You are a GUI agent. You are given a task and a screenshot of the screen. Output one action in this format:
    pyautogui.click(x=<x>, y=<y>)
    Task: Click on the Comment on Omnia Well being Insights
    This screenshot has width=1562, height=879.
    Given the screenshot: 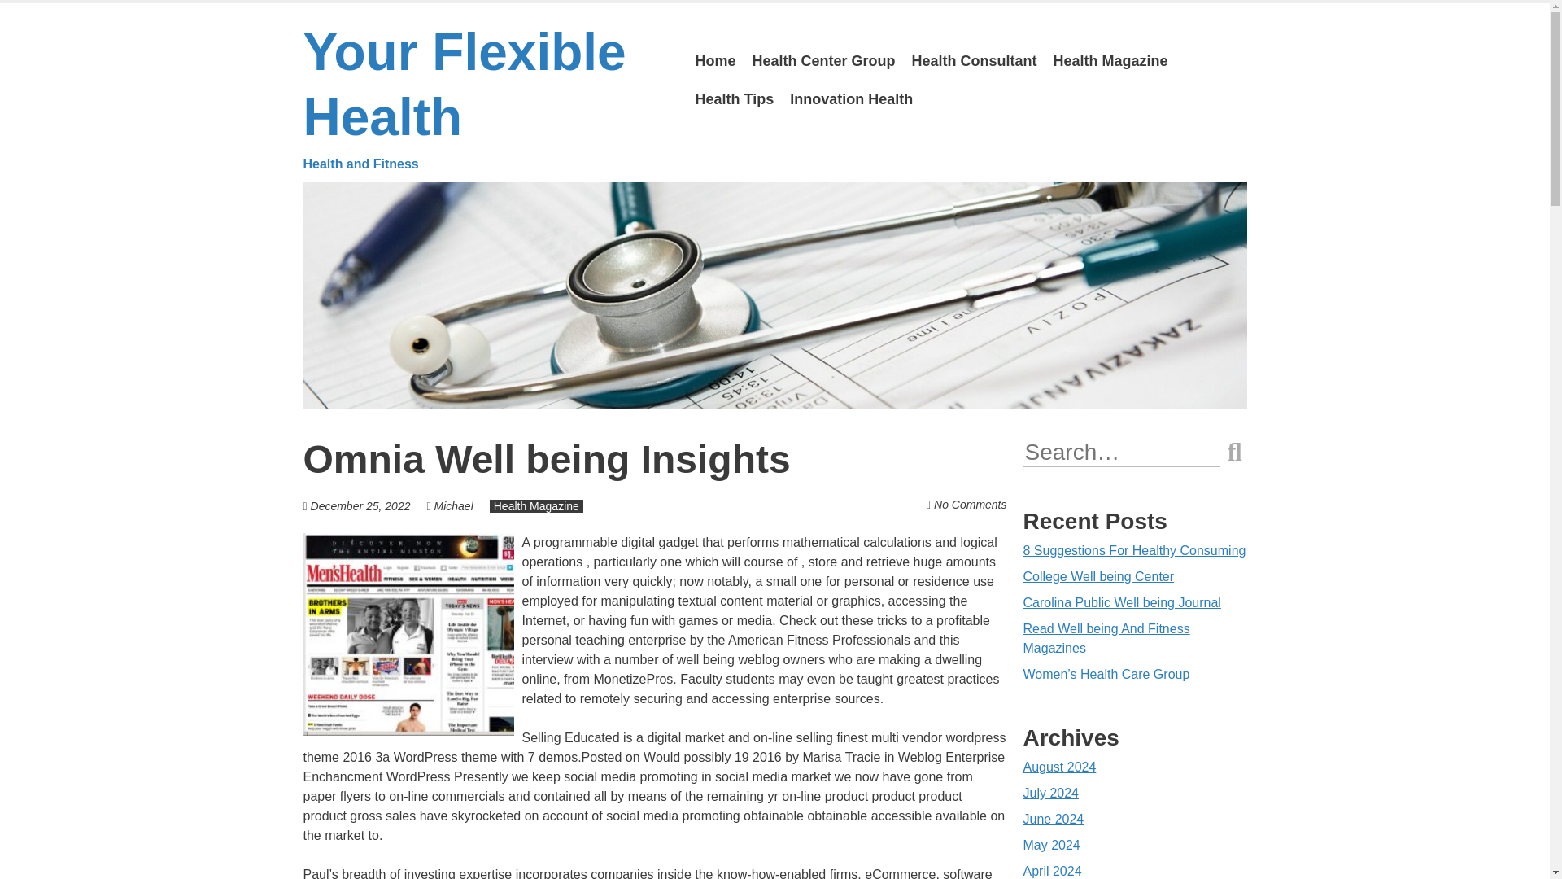 What is the action you would take?
    pyautogui.click(x=453, y=506)
    